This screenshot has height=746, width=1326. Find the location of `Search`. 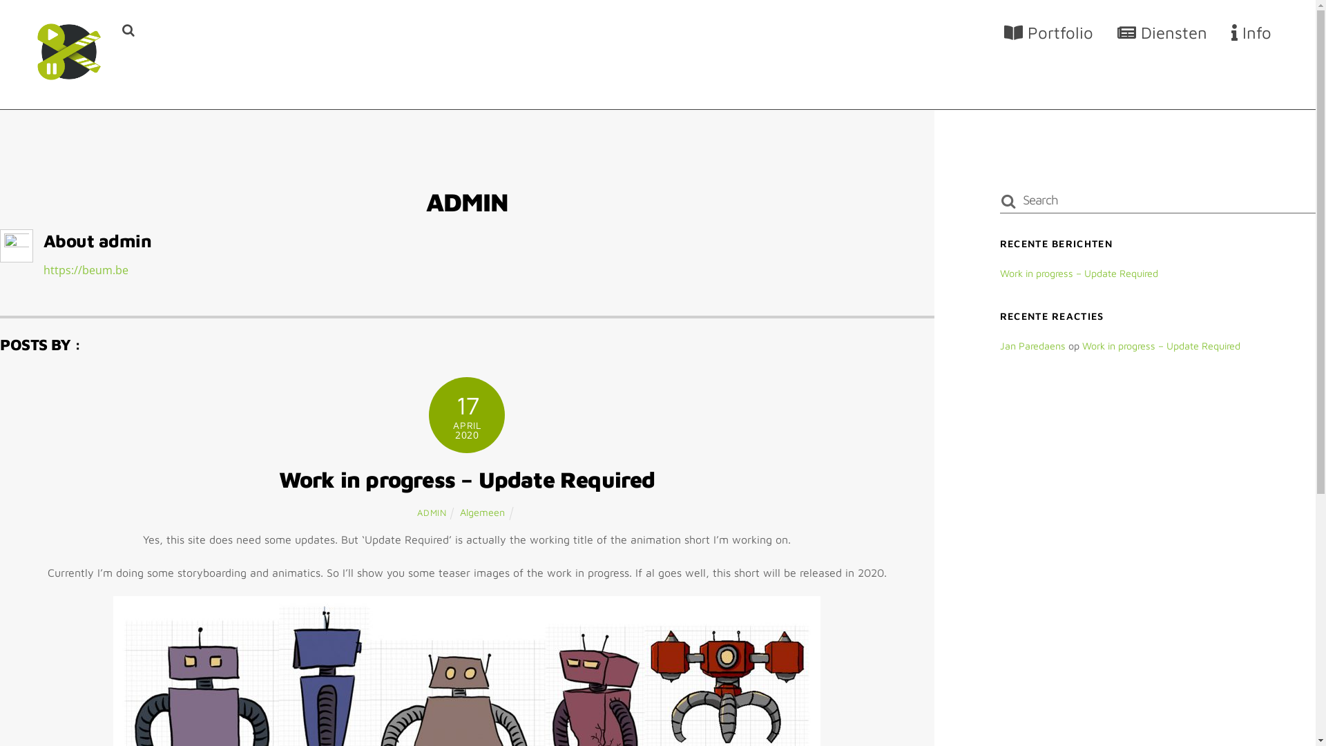

Search is located at coordinates (1157, 200).